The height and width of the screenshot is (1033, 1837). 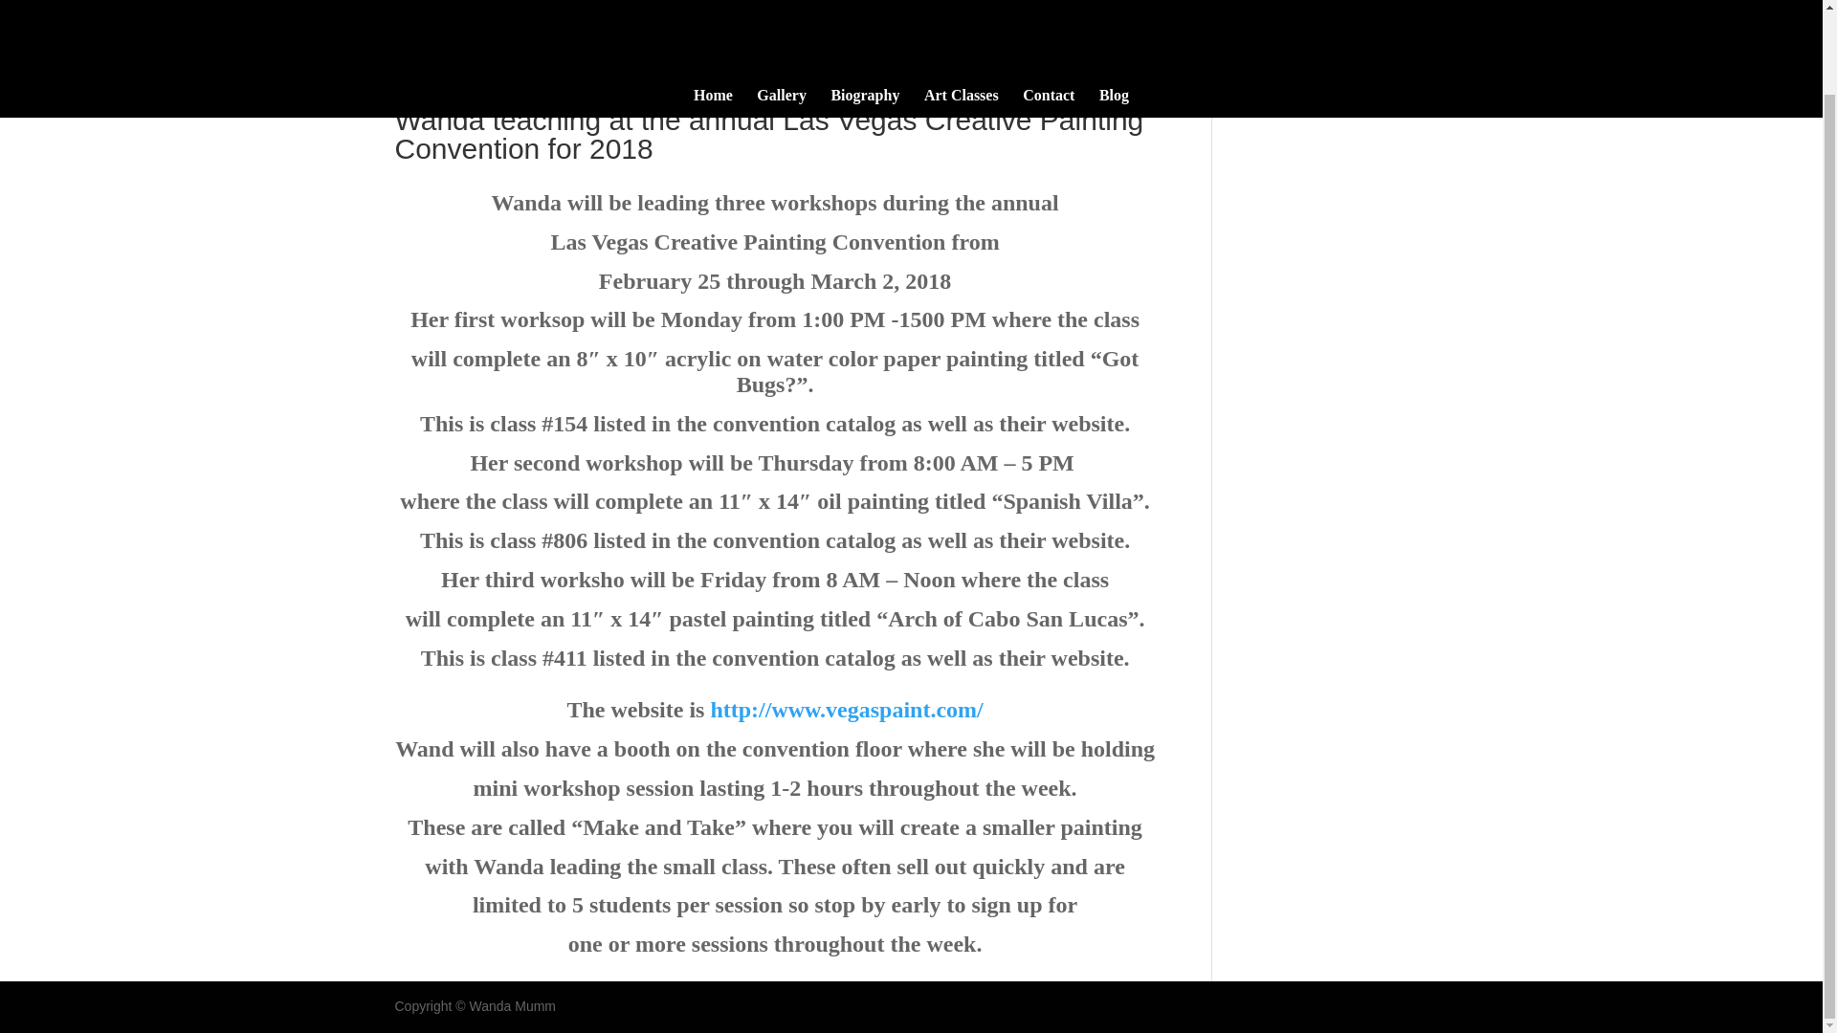 I want to click on Contact, so click(x=1049, y=13).